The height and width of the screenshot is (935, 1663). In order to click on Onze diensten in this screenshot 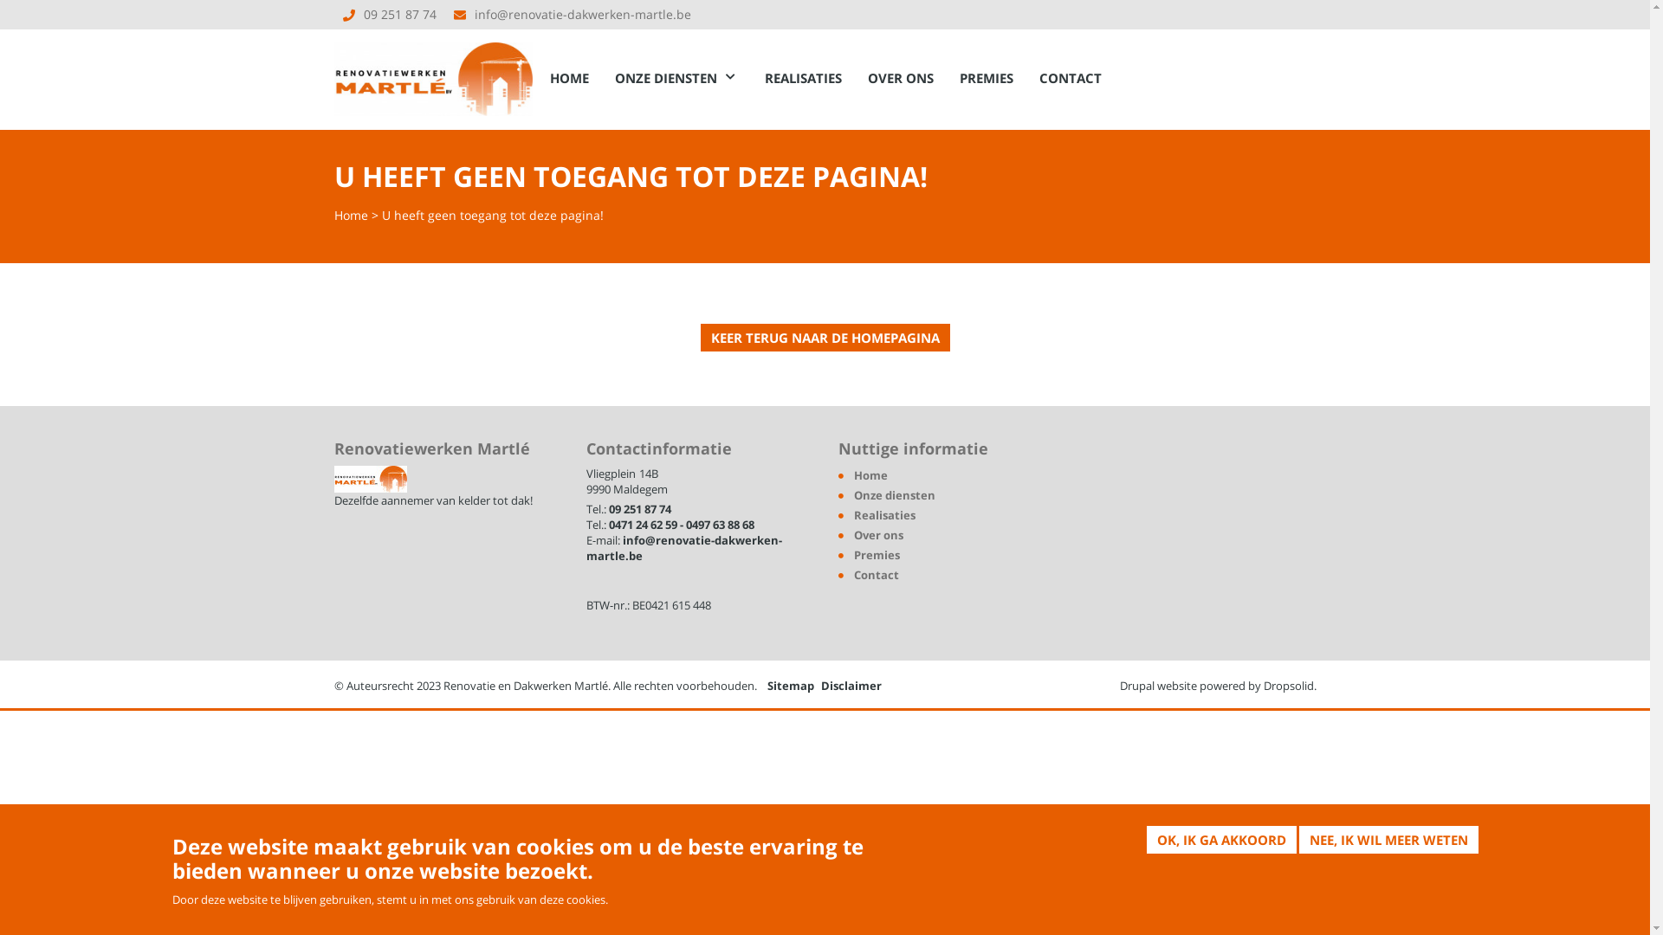, I will do `click(895, 495)`.